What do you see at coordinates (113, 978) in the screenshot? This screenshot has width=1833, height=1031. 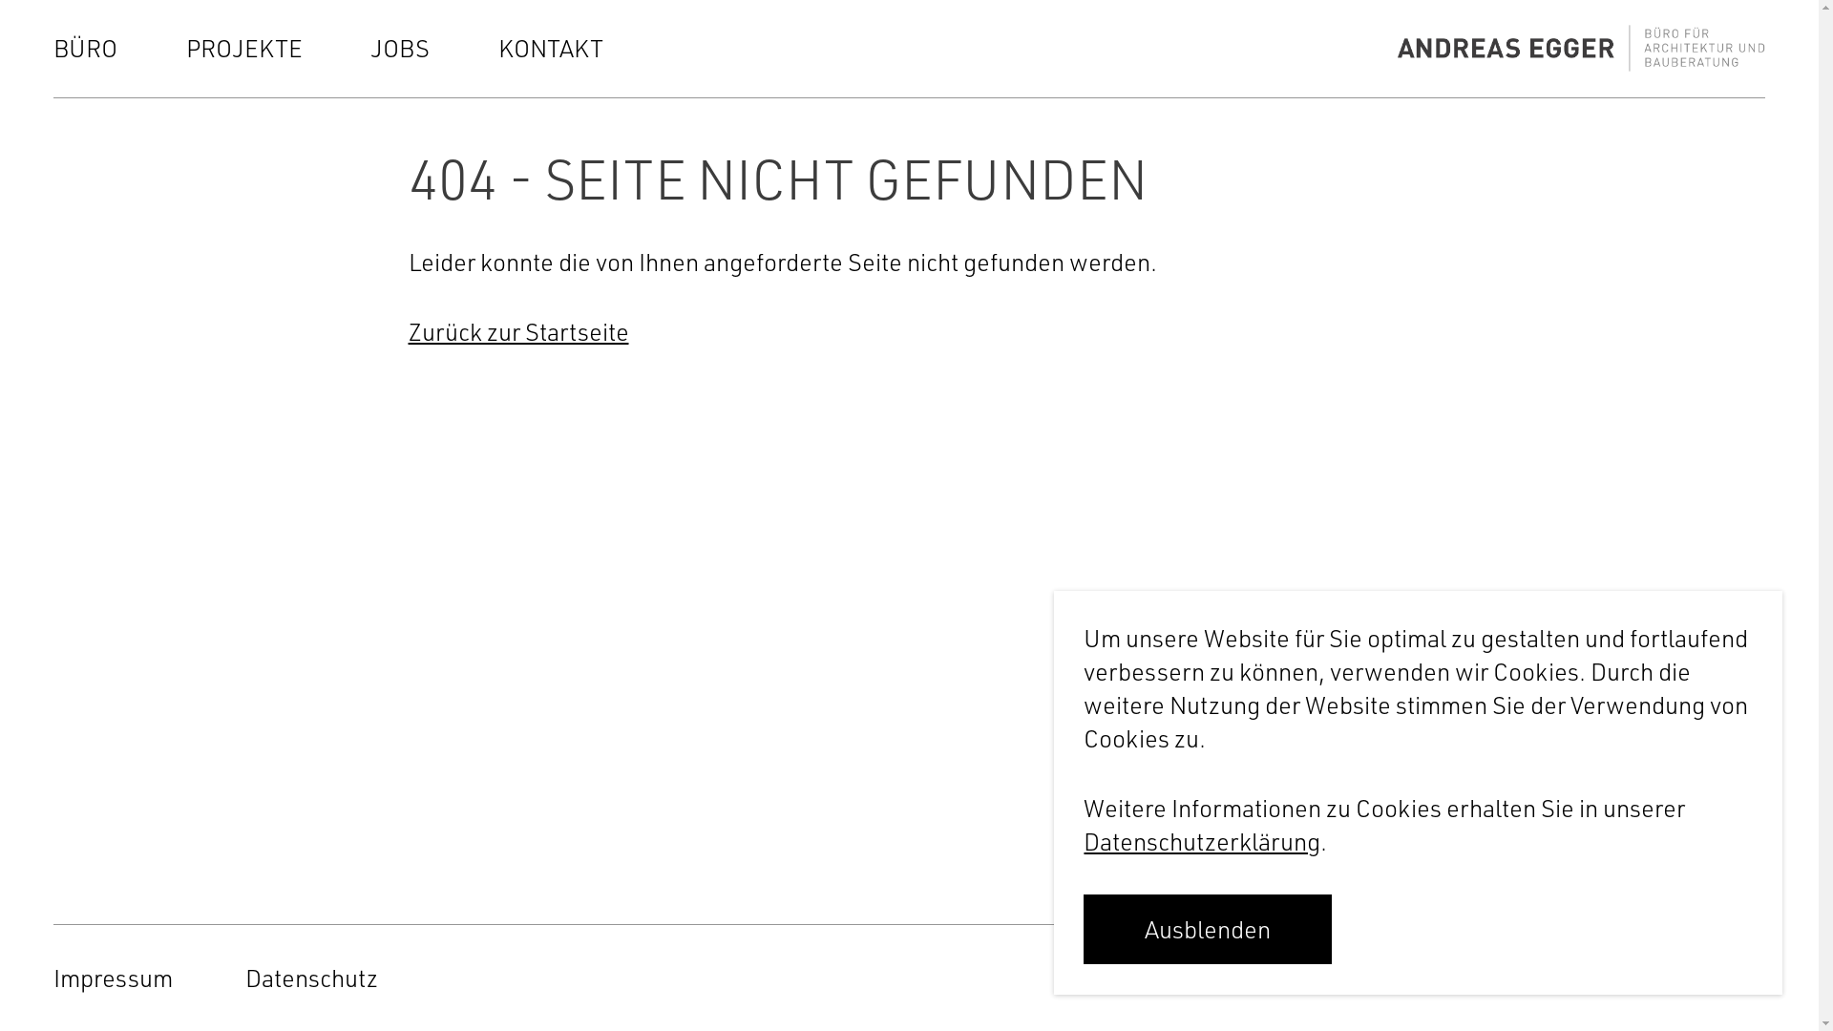 I see `Impressum` at bounding box center [113, 978].